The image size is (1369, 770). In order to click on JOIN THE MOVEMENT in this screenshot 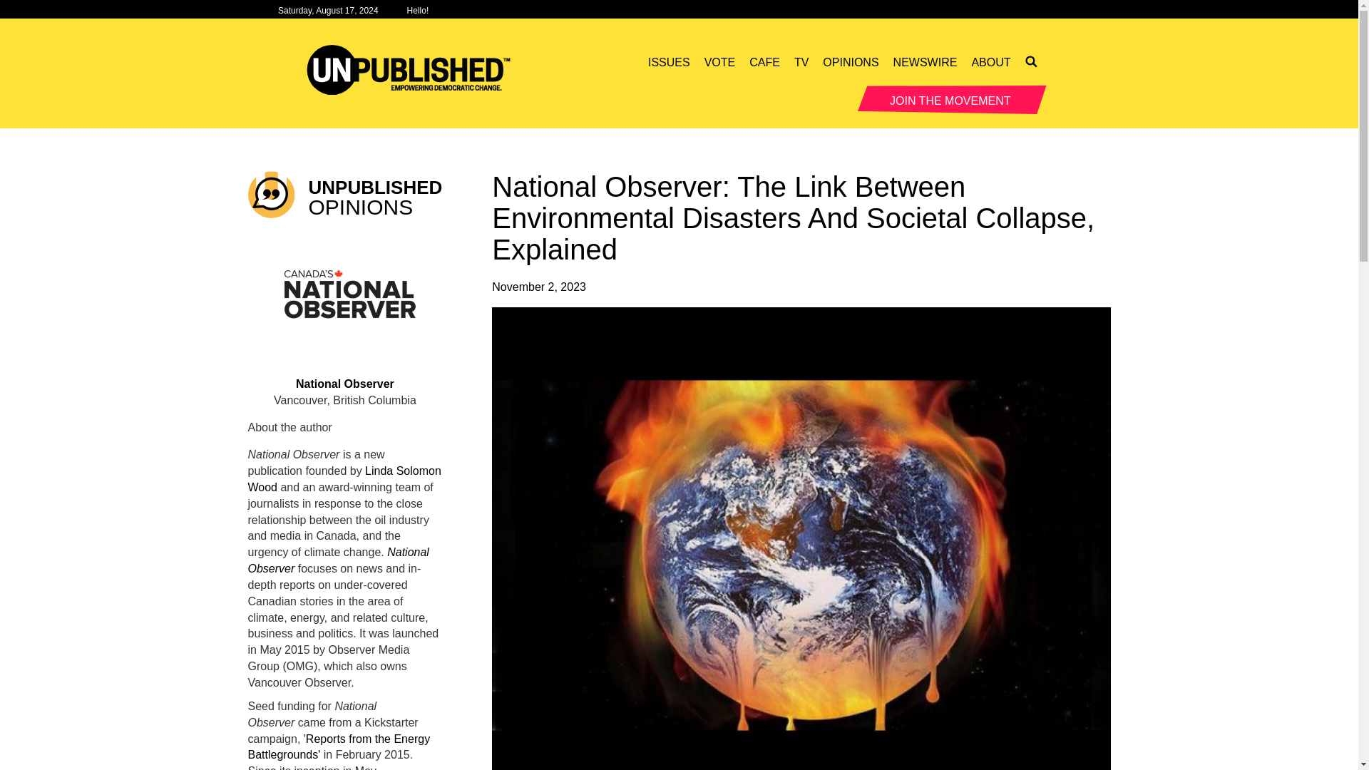, I will do `click(953, 99)`.